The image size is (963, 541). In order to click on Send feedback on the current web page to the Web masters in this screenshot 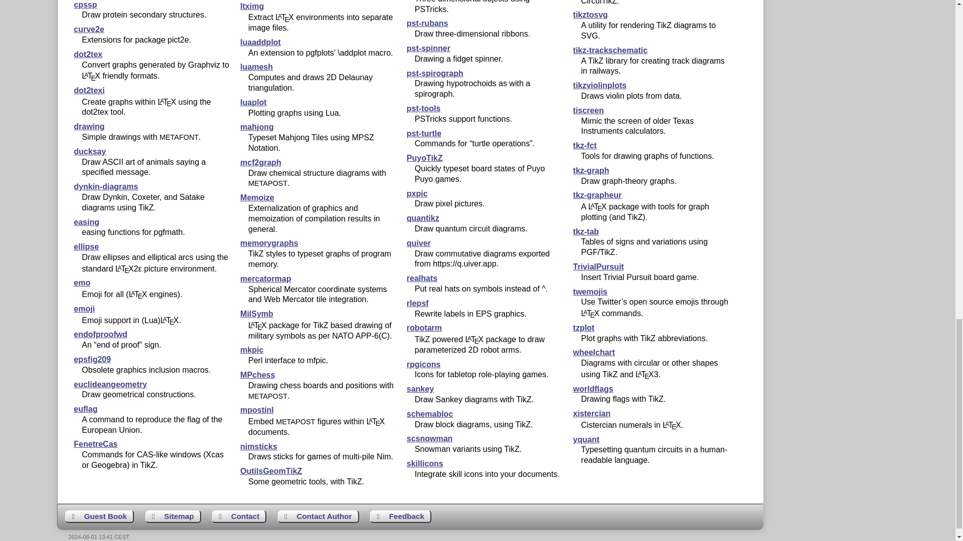, I will do `click(400, 516)`.